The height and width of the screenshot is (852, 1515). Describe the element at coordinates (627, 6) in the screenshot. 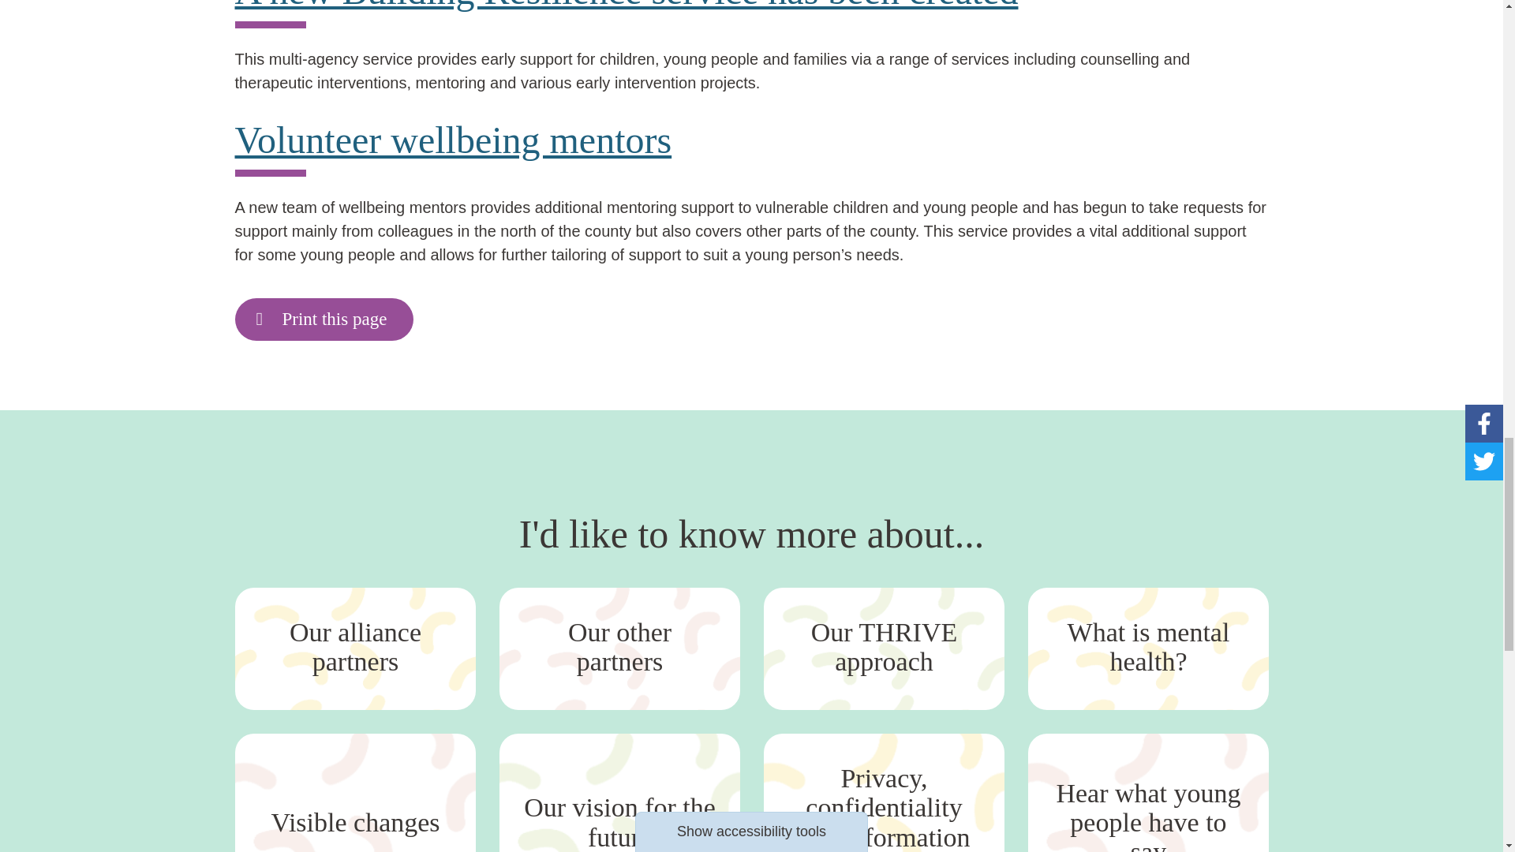

I see `Building resilience` at that location.